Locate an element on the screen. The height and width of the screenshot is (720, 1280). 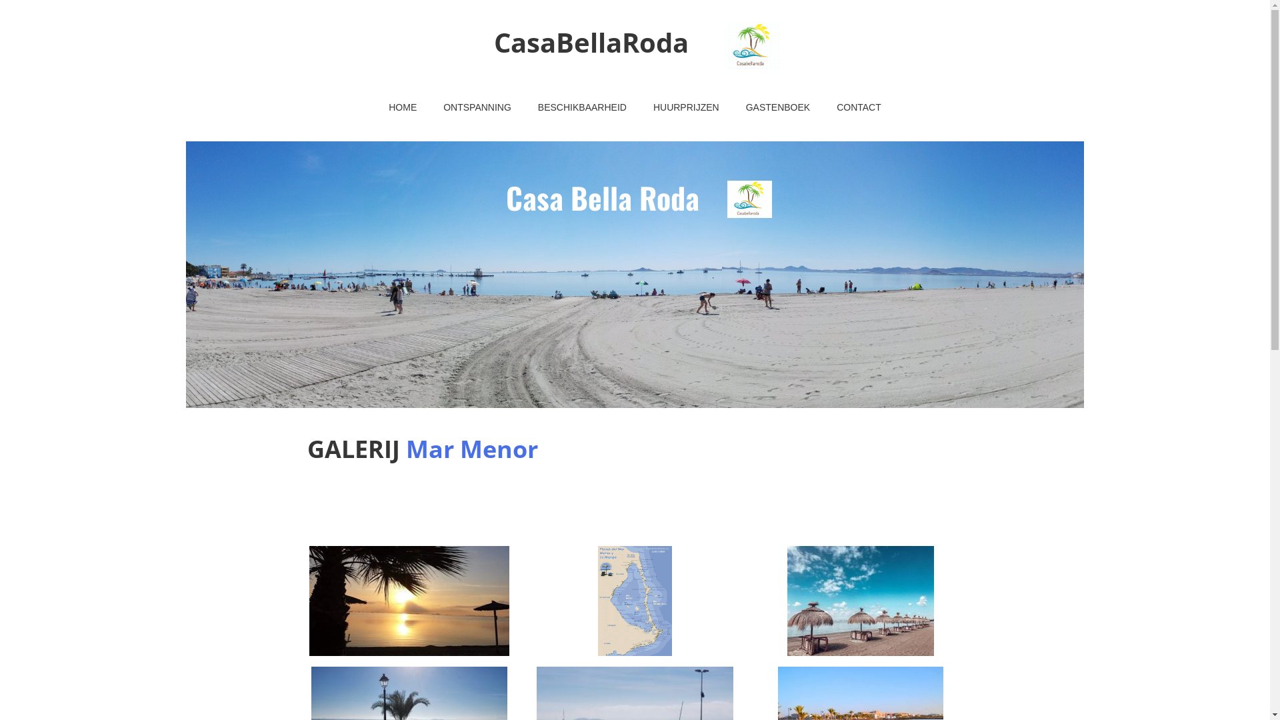
HUURPRIJZEN is located at coordinates (687, 108).